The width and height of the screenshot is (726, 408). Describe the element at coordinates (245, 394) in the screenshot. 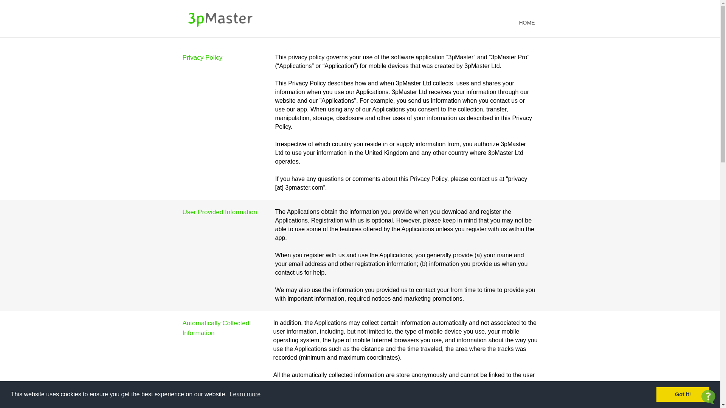

I see `Learn more` at that location.